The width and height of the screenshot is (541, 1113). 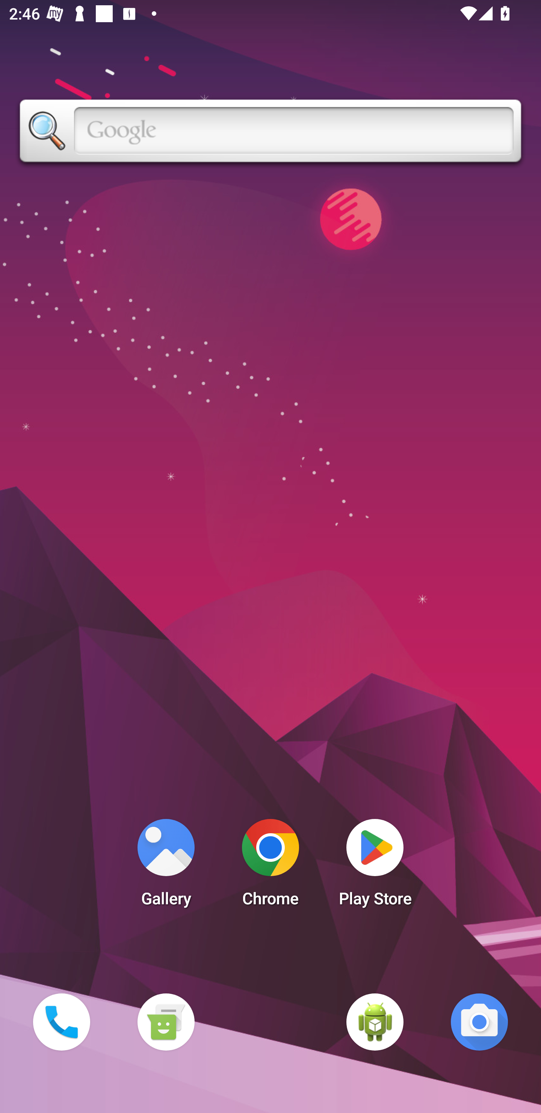 What do you see at coordinates (166, 866) in the screenshot?
I see `Gallery` at bounding box center [166, 866].